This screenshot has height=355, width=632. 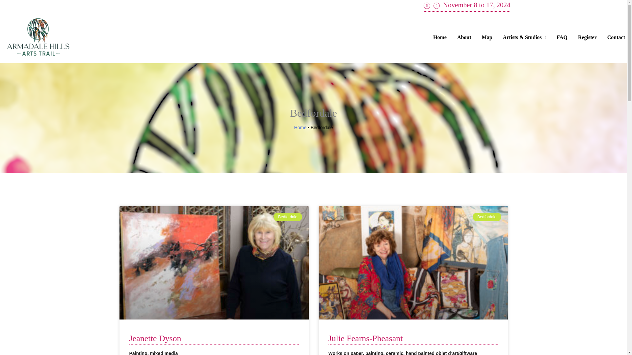 I want to click on Jeanette Dyson, so click(x=155, y=339).